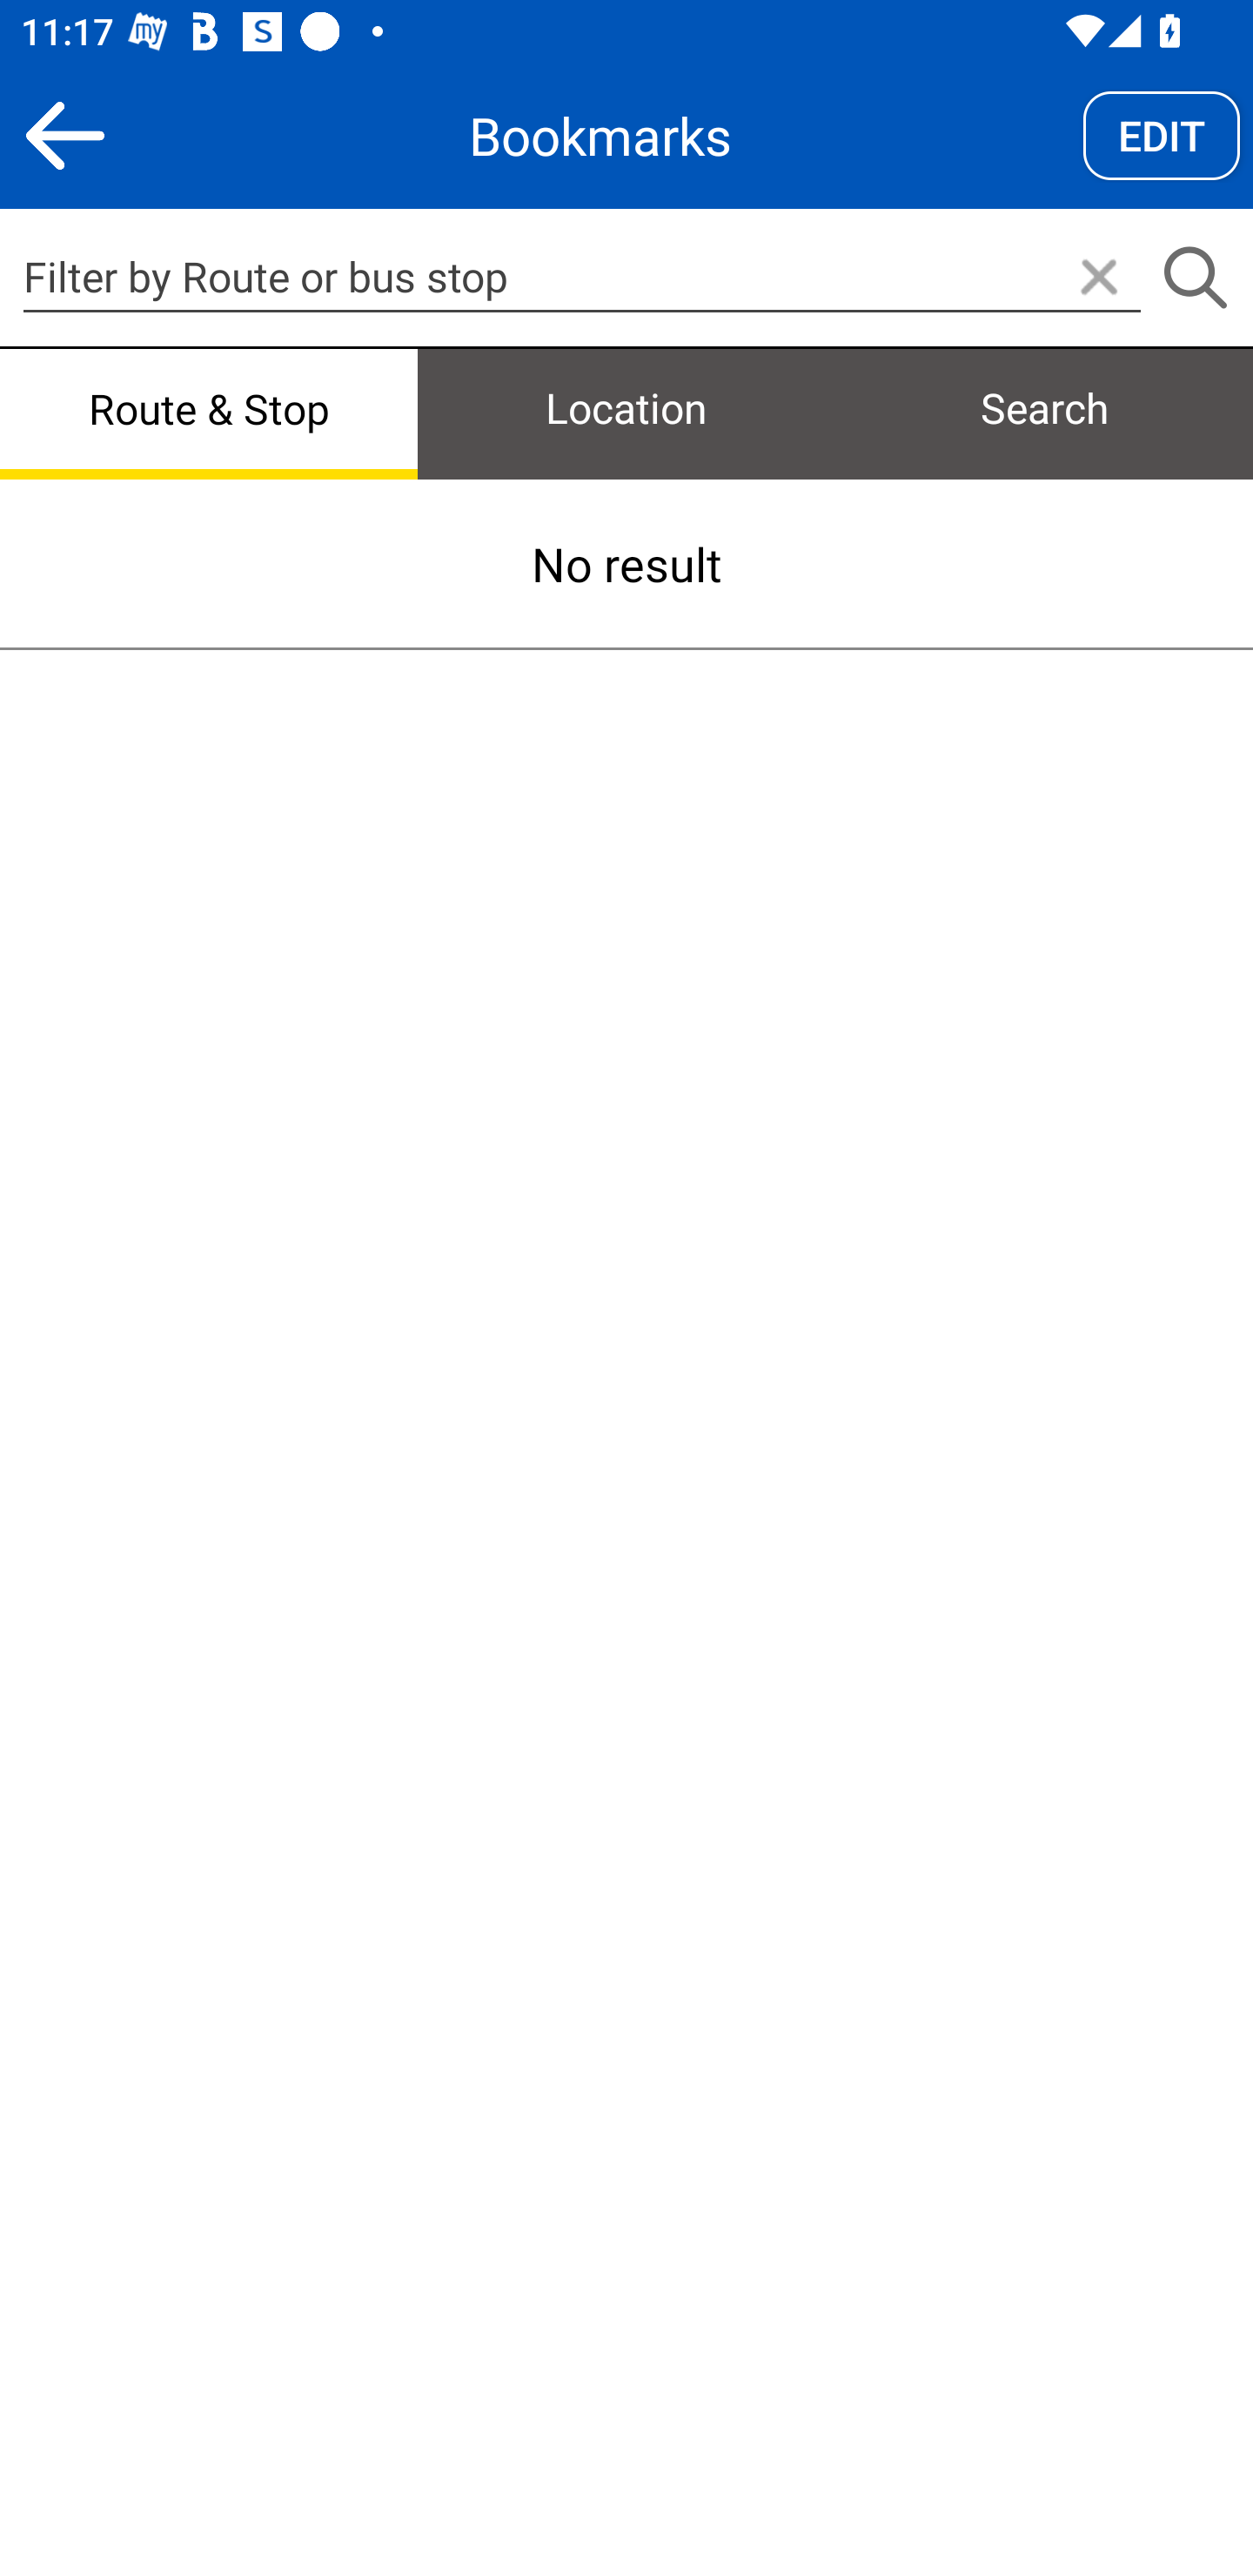 This screenshot has width=1253, height=2576. What do you see at coordinates (1044, 411) in the screenshot?
I see `Search` at bounding box center [1044, 411].